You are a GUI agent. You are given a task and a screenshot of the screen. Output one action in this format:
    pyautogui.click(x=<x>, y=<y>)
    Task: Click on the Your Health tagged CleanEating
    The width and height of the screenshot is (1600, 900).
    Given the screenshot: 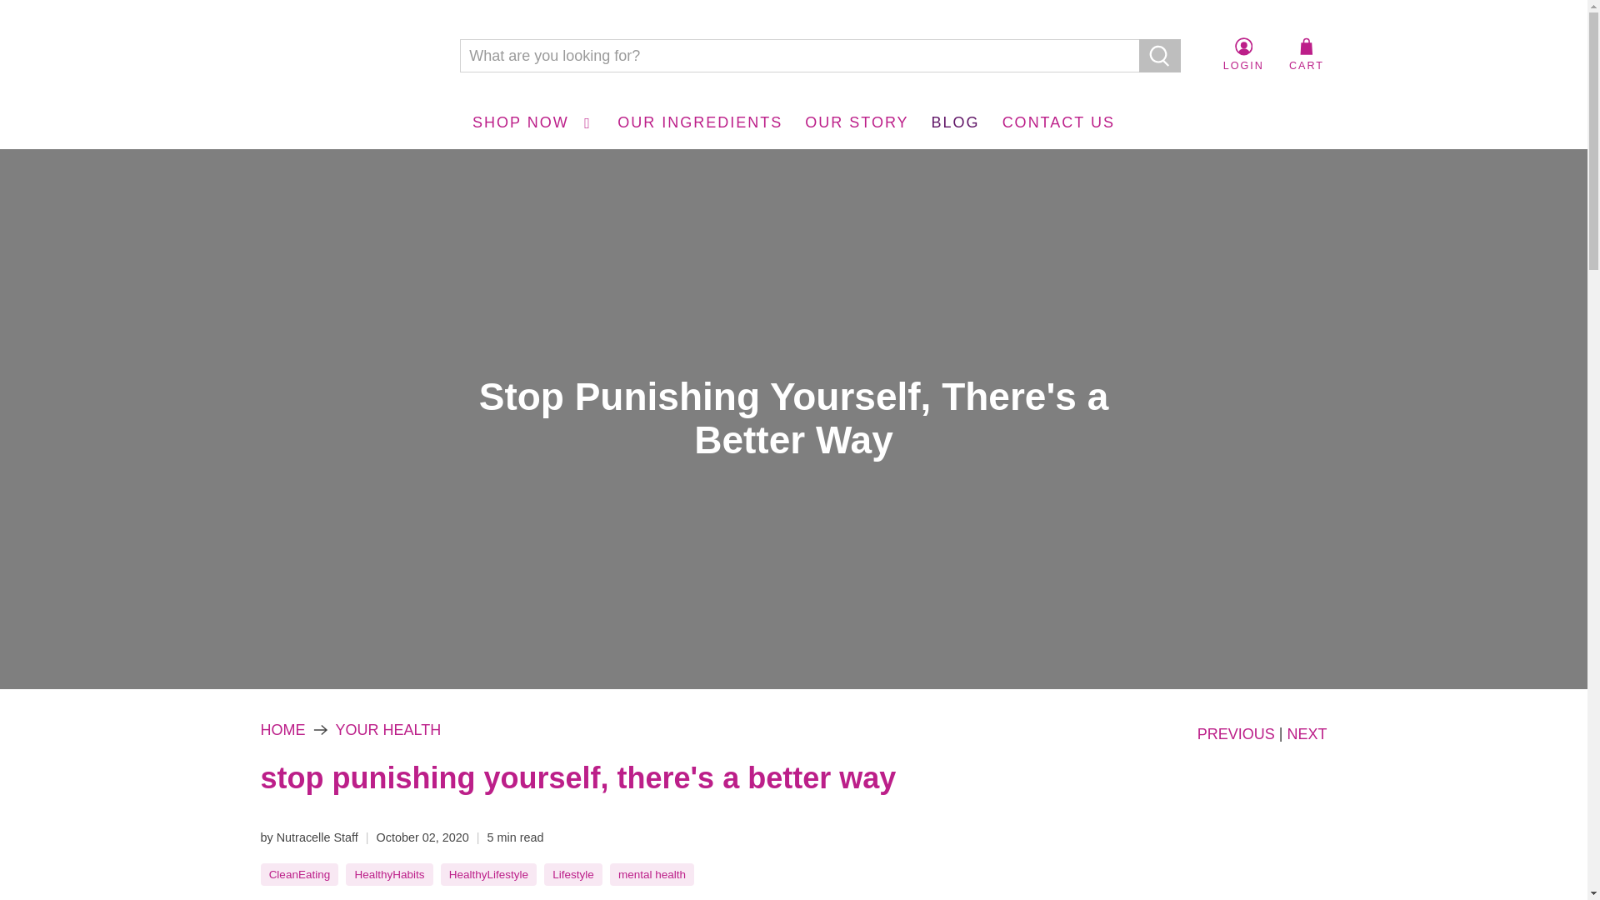 What is the action you would take?
    pyautogui.click(x=300, y=875)
    